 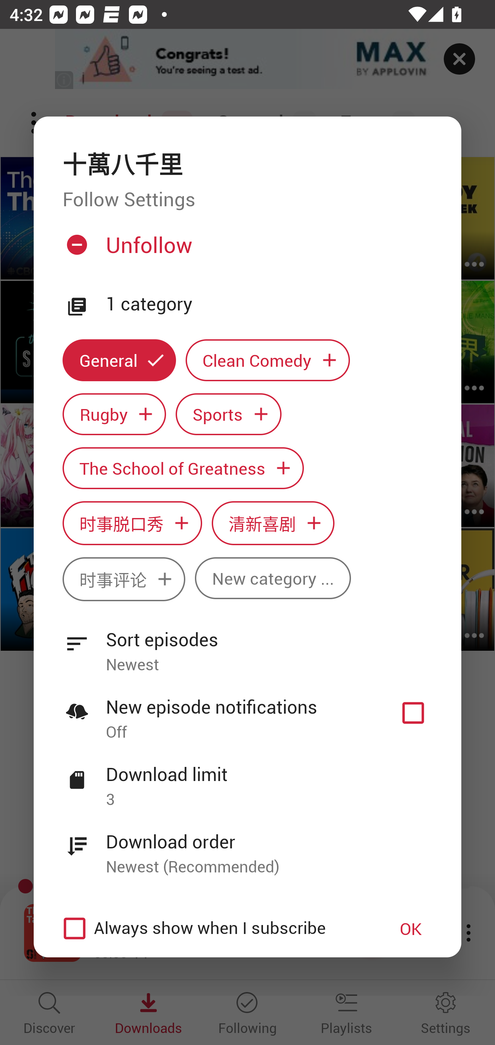 I want to click on New category ..., so click(x=273, y=577).